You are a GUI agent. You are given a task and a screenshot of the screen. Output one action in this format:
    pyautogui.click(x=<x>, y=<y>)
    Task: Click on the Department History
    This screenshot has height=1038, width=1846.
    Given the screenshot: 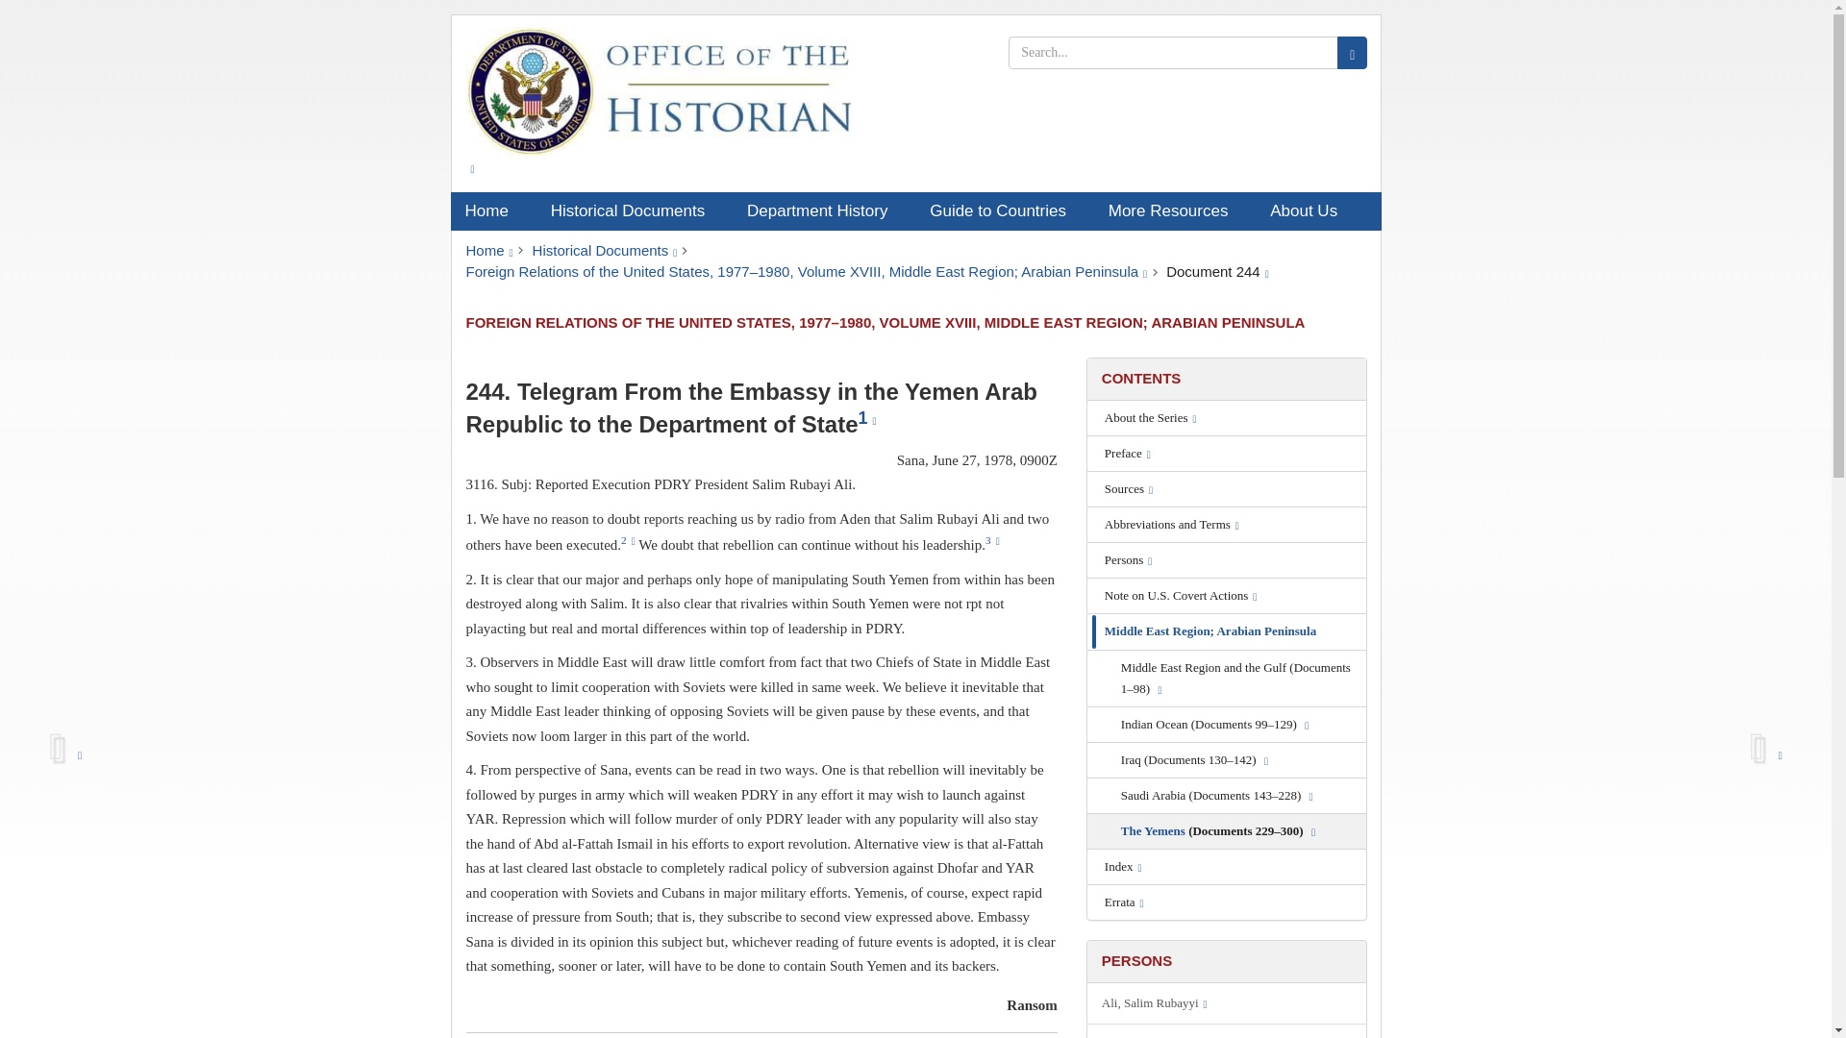 What is the action you would take?
    pyautogui.click(x=824, y=210)
    